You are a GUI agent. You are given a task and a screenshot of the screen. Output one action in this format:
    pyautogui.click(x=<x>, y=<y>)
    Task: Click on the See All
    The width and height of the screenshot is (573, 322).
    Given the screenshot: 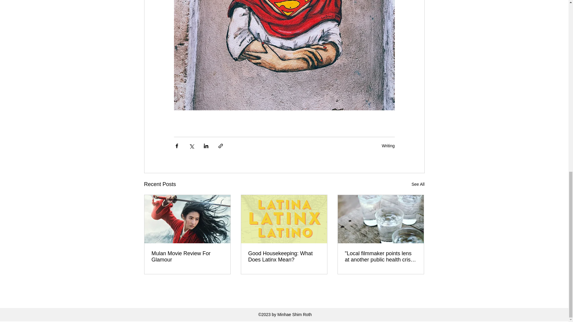 What is the action you would take?
    pyautogui.click(x=418, y=184)
    